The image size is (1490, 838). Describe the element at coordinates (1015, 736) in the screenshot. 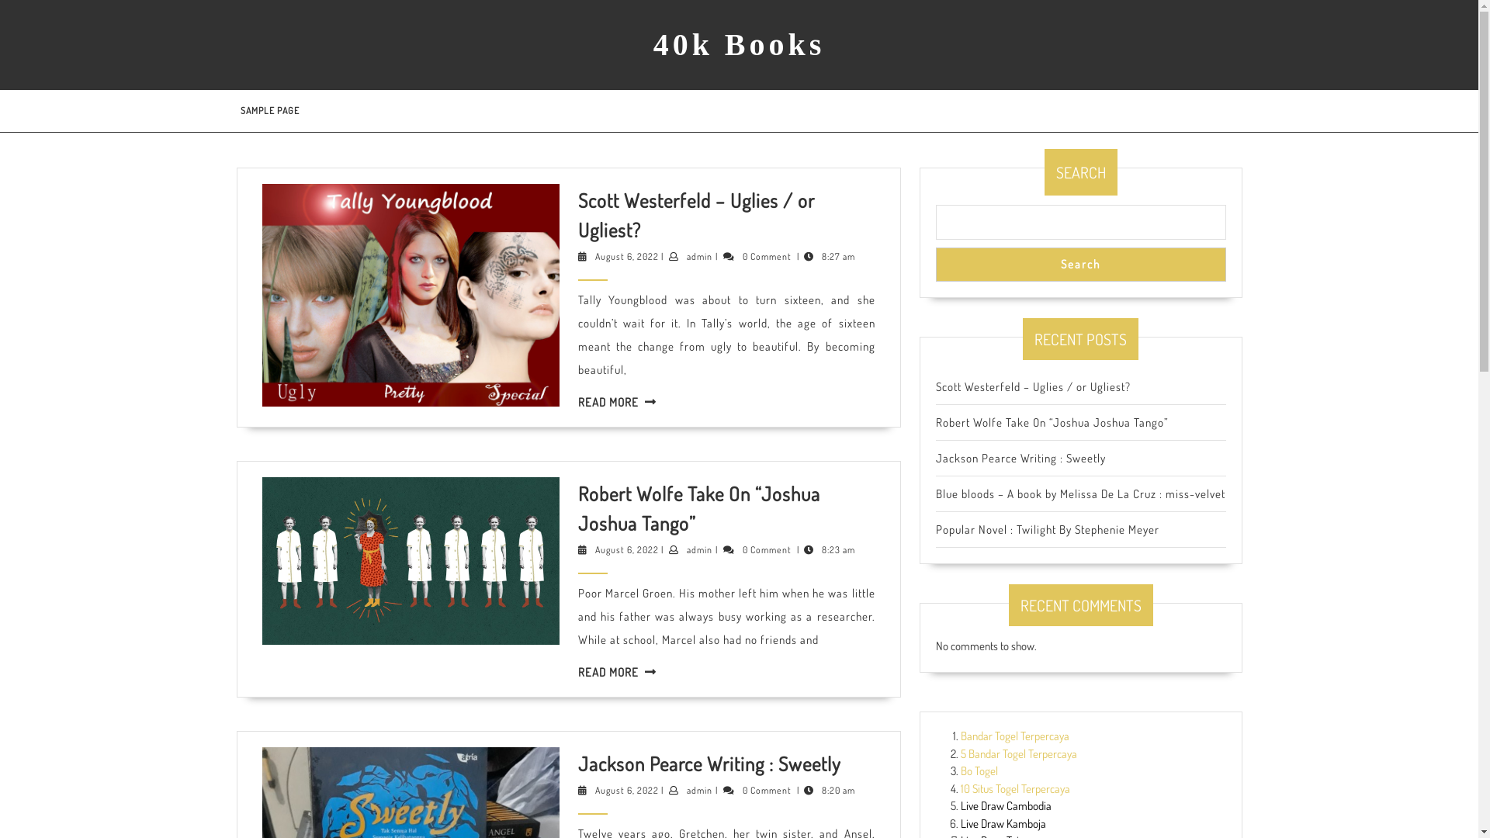

I see `Bandar Togel Terpercaya` at that location.